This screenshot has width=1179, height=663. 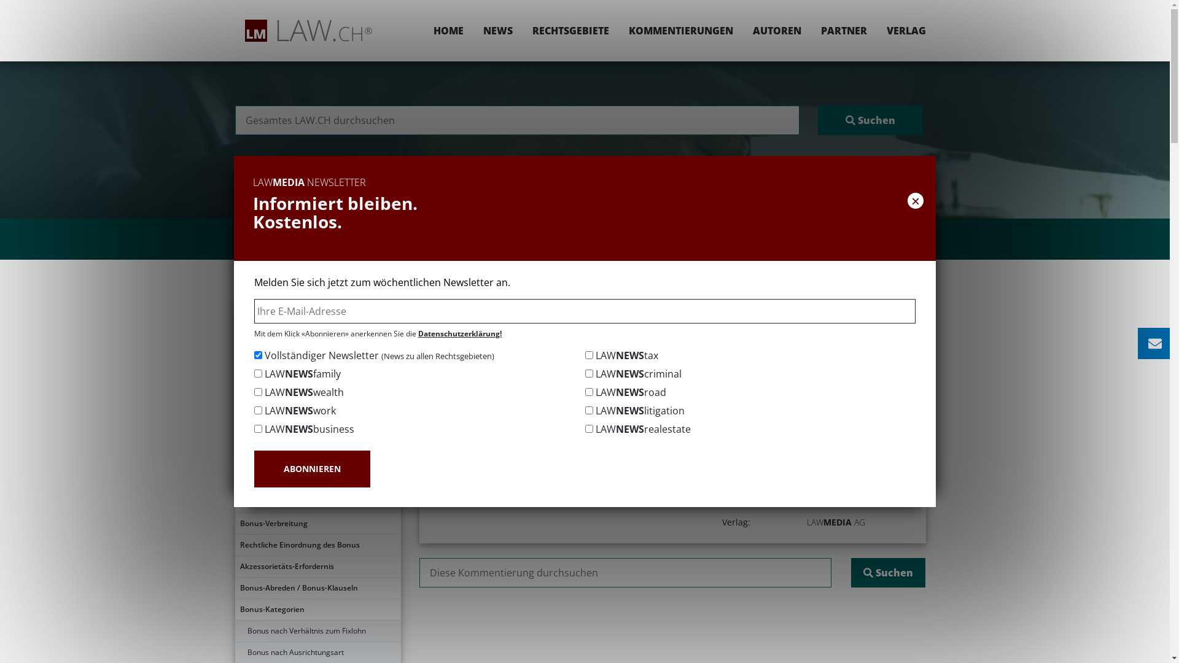 What do you see at coordinates (317, 481) in the screenshot?
I see `Bonus-Kultur` at bounding box center [317, 481].